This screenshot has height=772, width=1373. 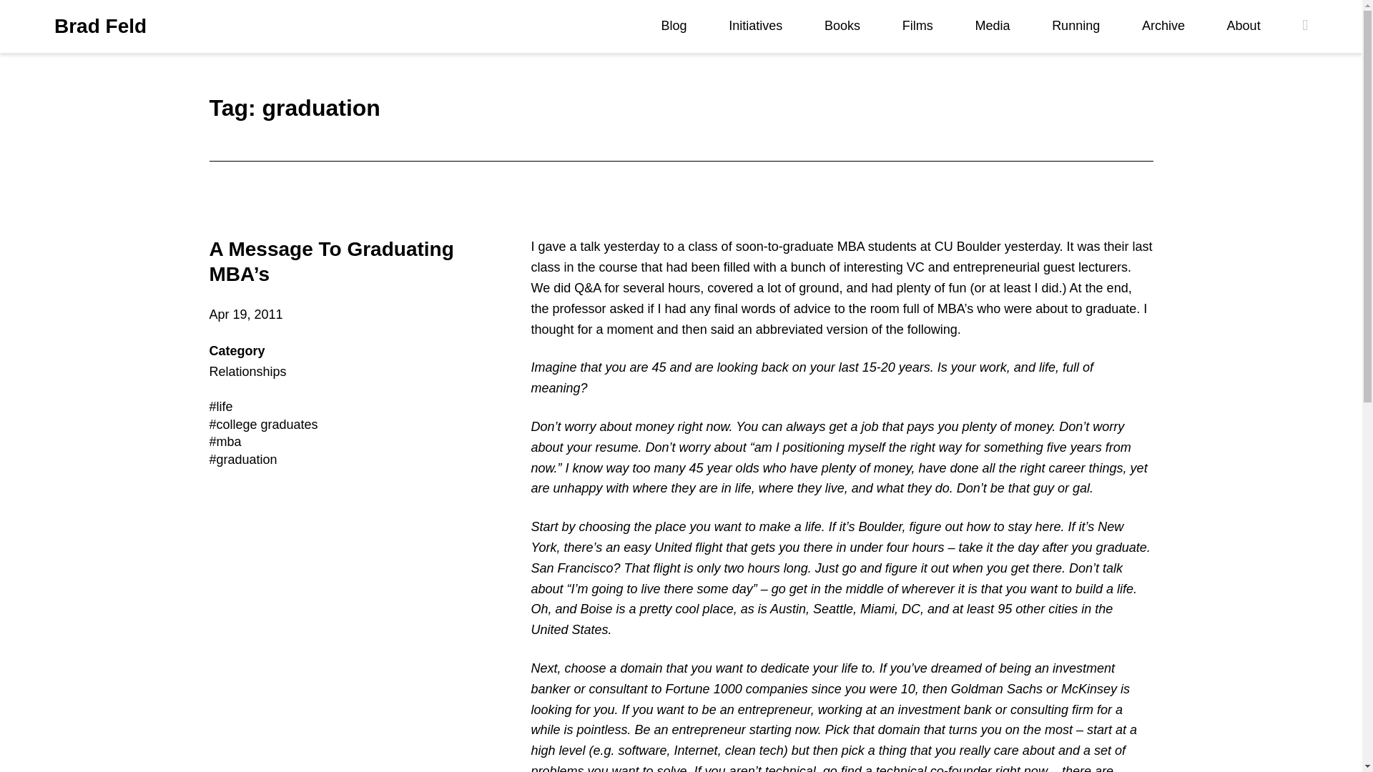 I want to click on Running, so click(x=1076, y=26).